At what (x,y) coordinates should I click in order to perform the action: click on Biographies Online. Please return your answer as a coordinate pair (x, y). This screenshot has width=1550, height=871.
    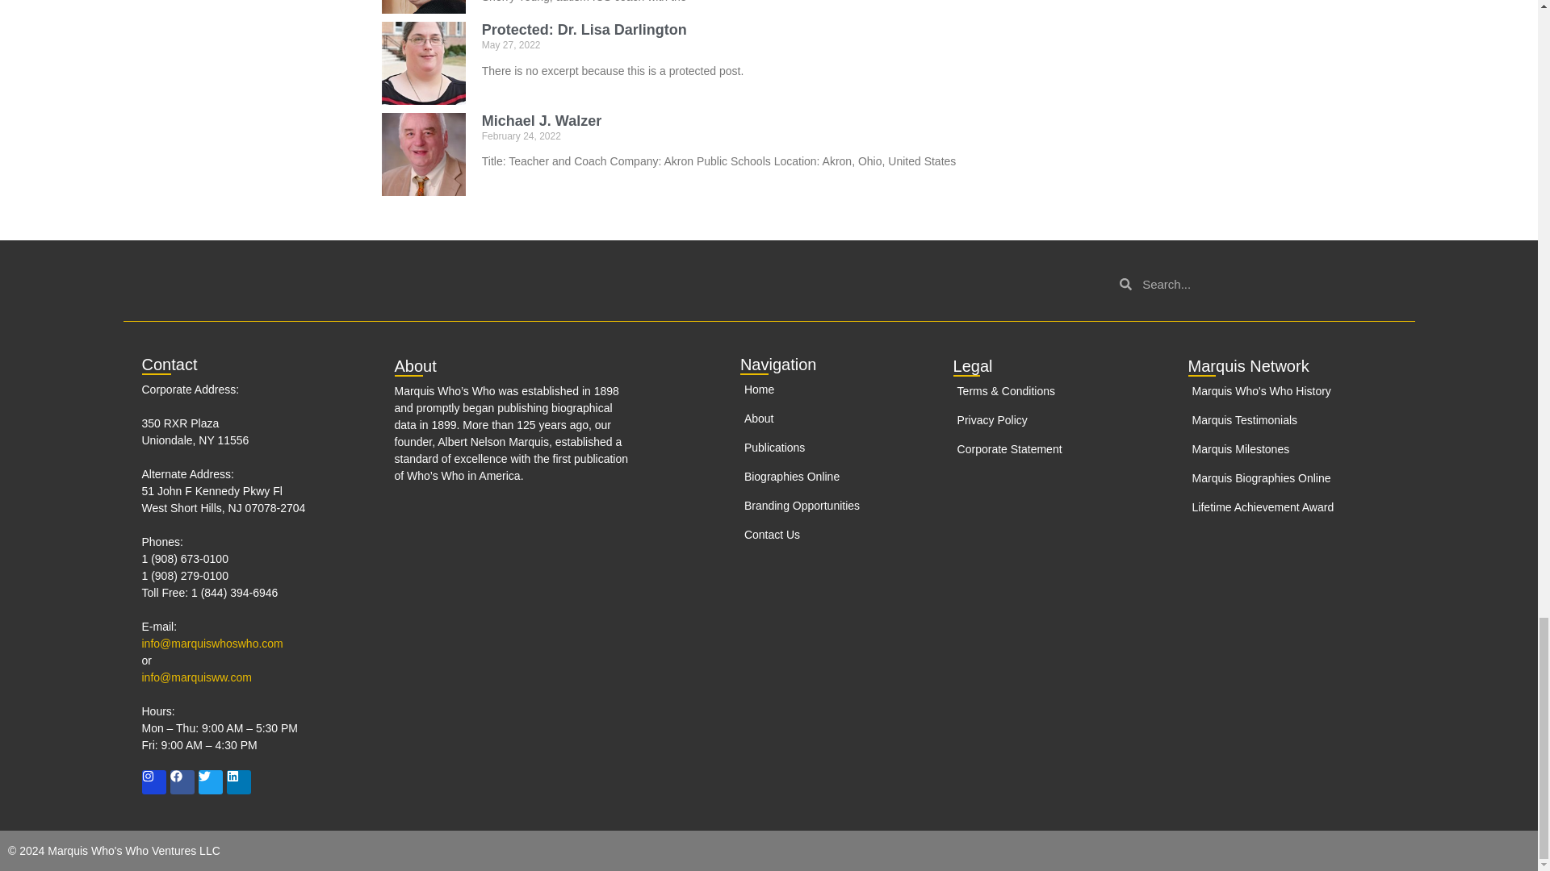
    Looking at the image, I should click on (818, 477).